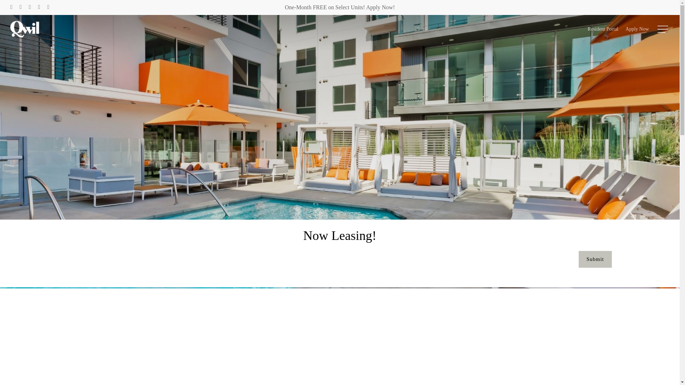  What do you see at coordinates (595, 259) in the screenshot?
I see `Submit` at bounding box center [595, 259].